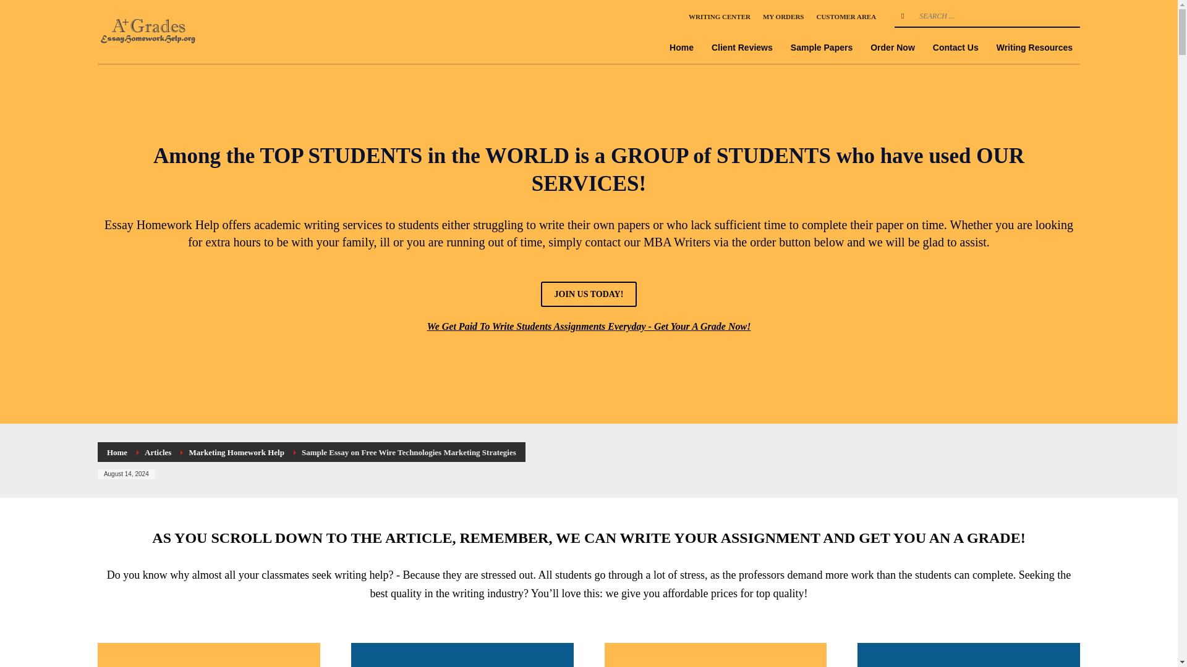  What do you see at coordinates (742, 47) in the screenshot?
I see `Client Reviews` at bounding box center [742, 47].